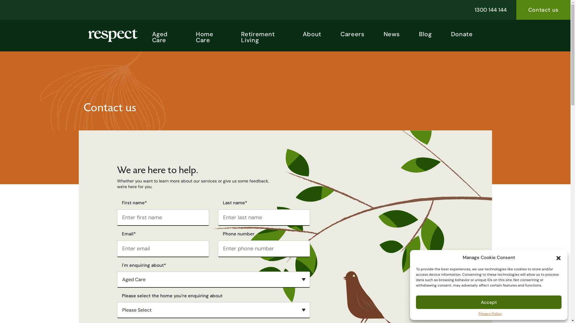 The height and width of the screenshot is (323, 575). What do you see at coordinates (543, 10) in the screenshot?
I see `Contact us` at bounding box center [543, 10].